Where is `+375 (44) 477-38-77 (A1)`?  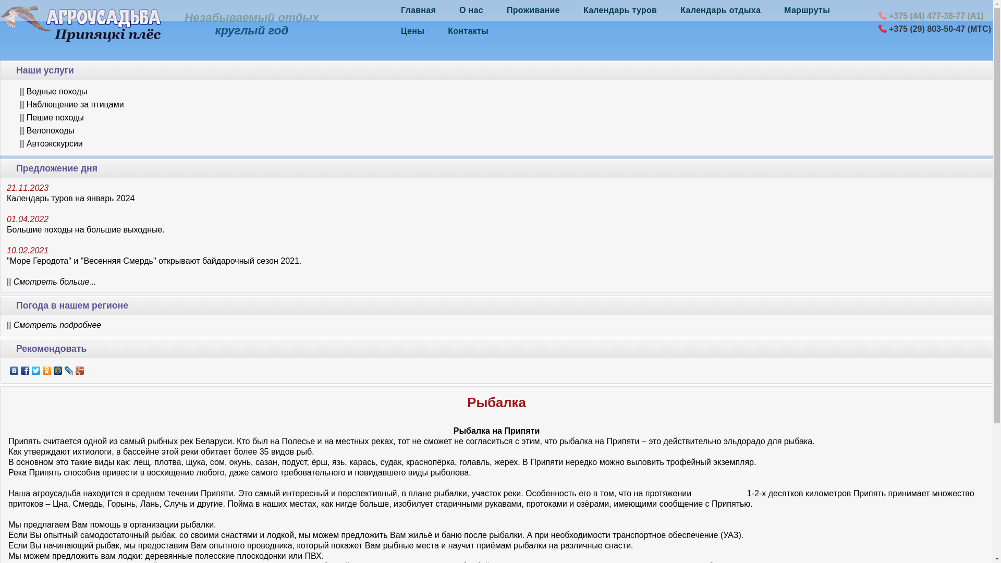
+375 (44) 477-38-77 (A1) is located at coordinates (936, 16).